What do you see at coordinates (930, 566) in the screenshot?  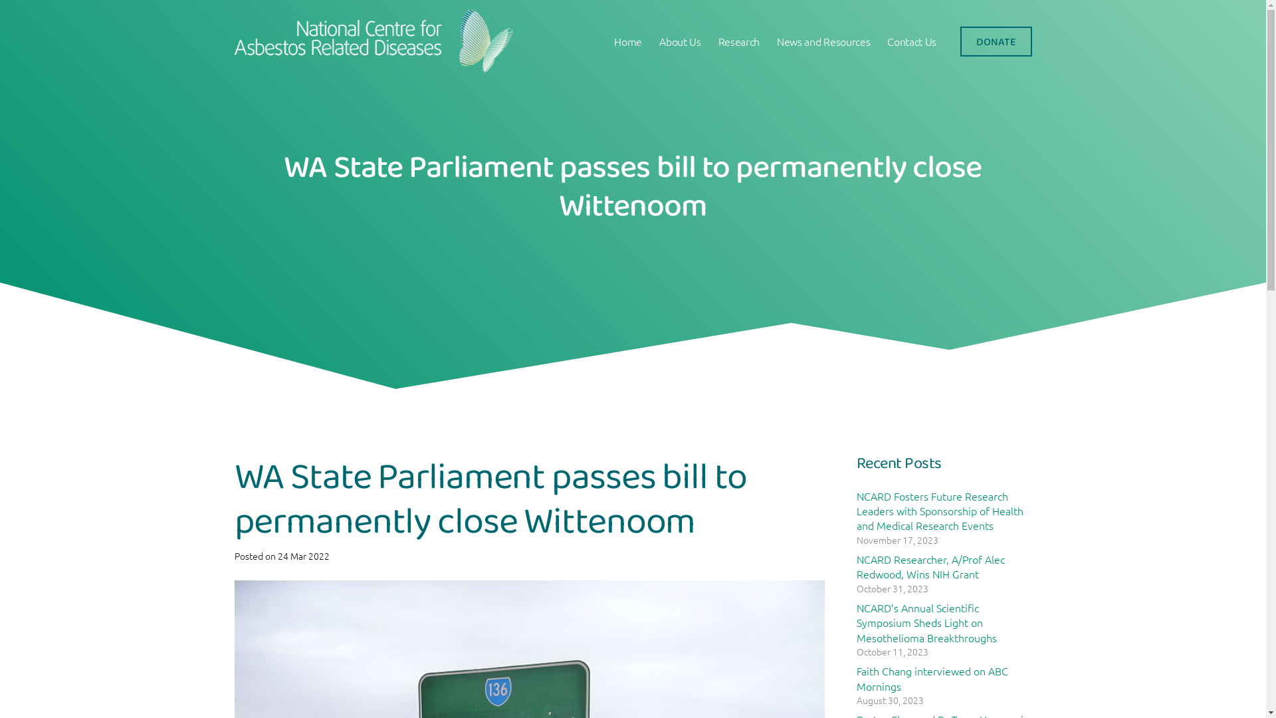 I see `NCARD Researcher, A/Prof Alec Redwood, Wins NIH Grant` at bounding box center [930, 566].